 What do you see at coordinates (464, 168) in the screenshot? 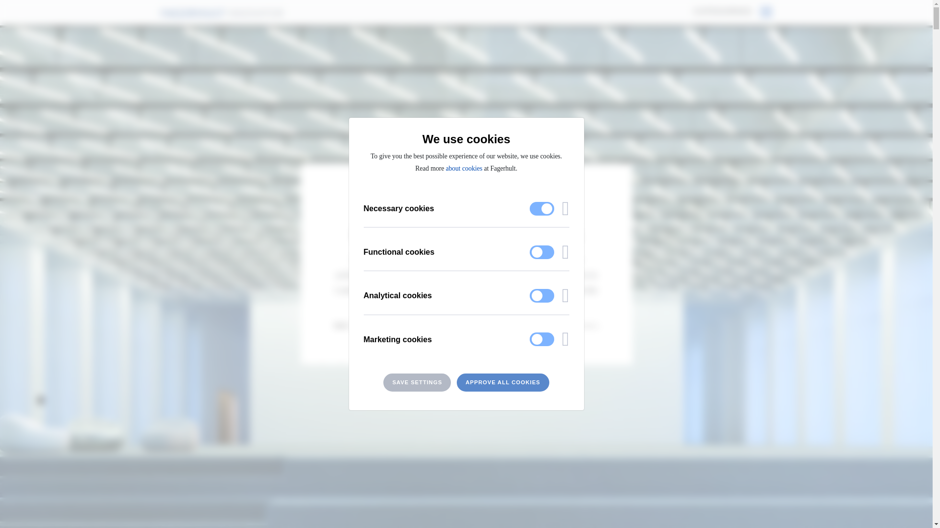
I see `about cookies` at bounding box center [464, 168].